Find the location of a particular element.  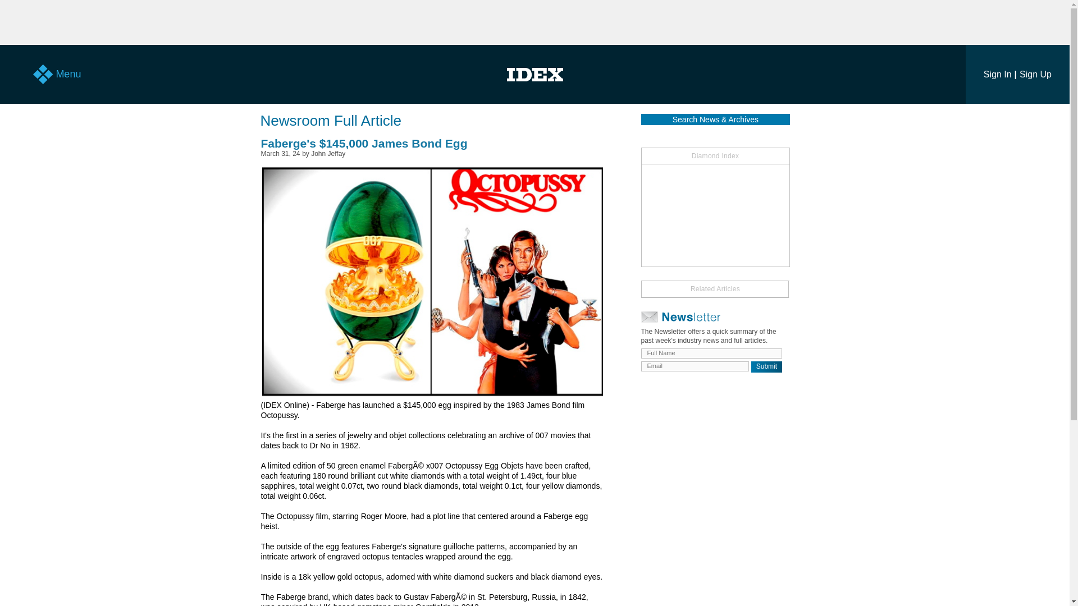

Submit is located at coordinates (767, 367).